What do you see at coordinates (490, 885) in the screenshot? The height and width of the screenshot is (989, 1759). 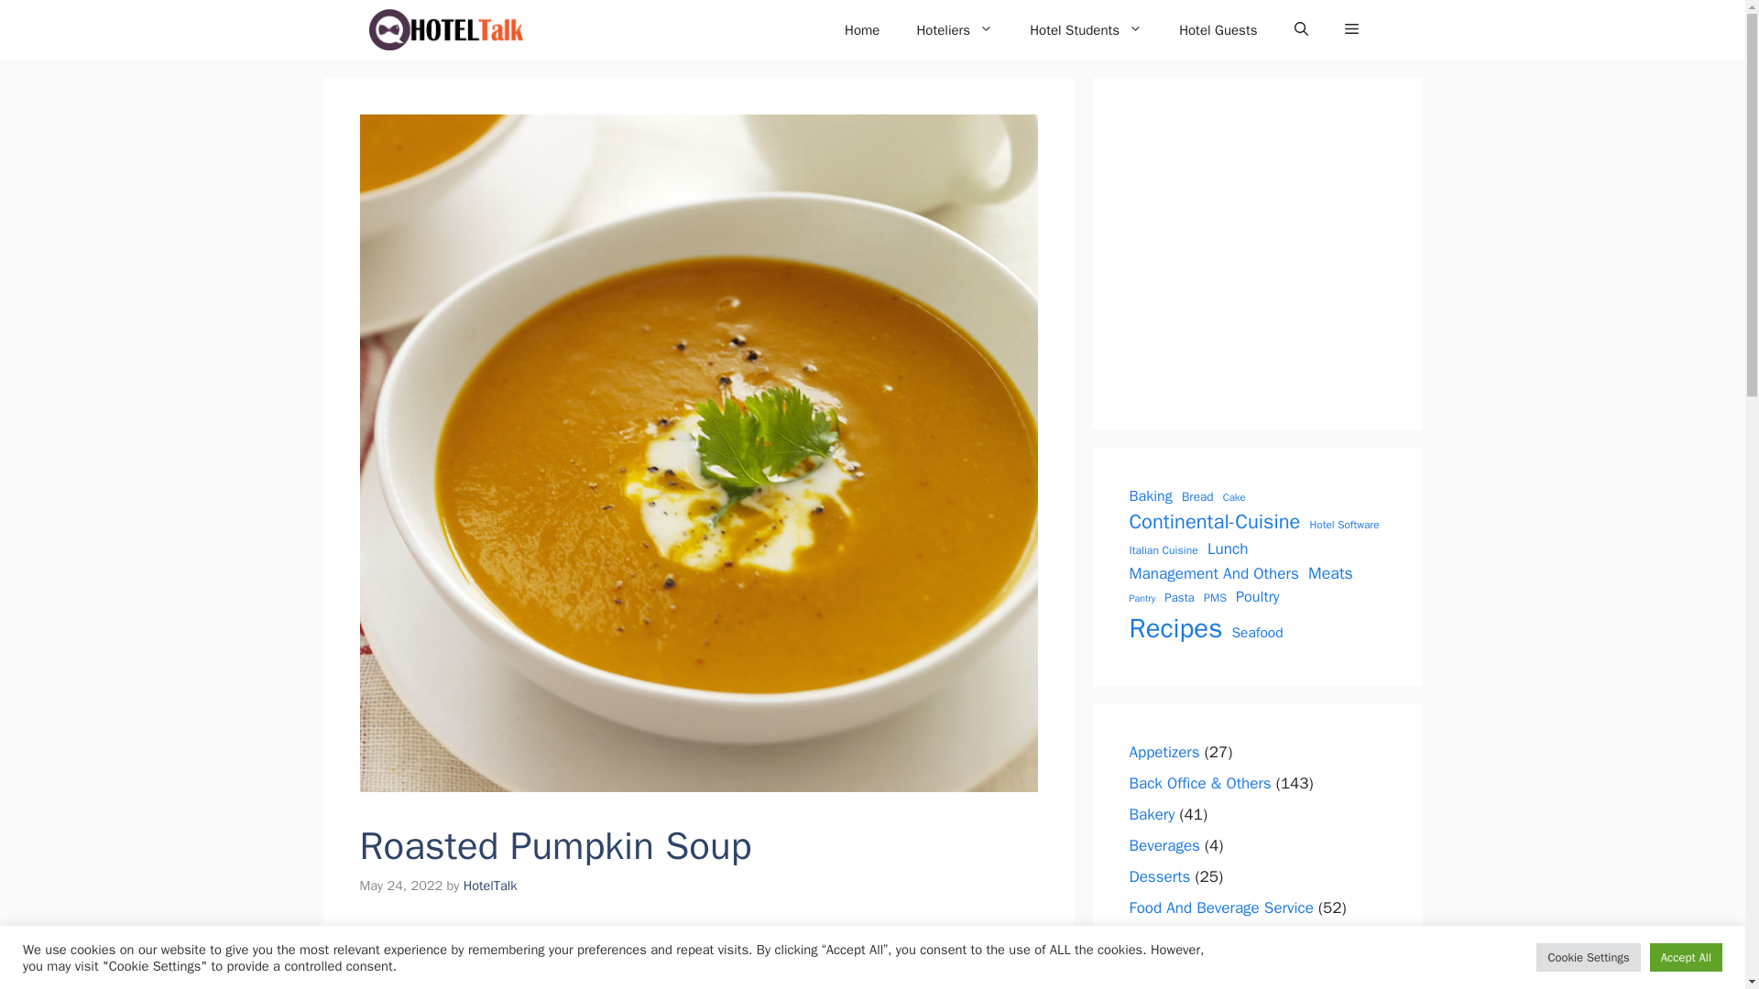 I see `HotelTalk` at bounding box center [490, 885].